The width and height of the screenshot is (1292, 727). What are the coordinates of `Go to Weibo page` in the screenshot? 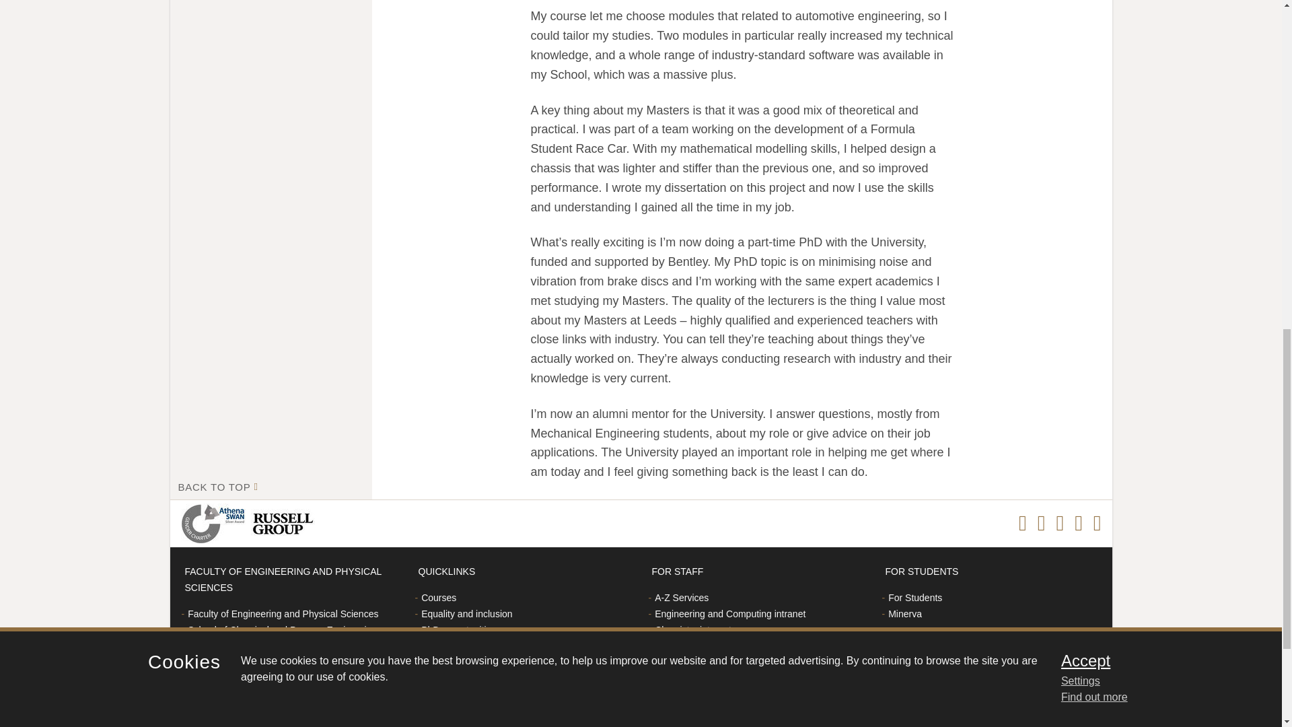 It's located at (1078, 524).